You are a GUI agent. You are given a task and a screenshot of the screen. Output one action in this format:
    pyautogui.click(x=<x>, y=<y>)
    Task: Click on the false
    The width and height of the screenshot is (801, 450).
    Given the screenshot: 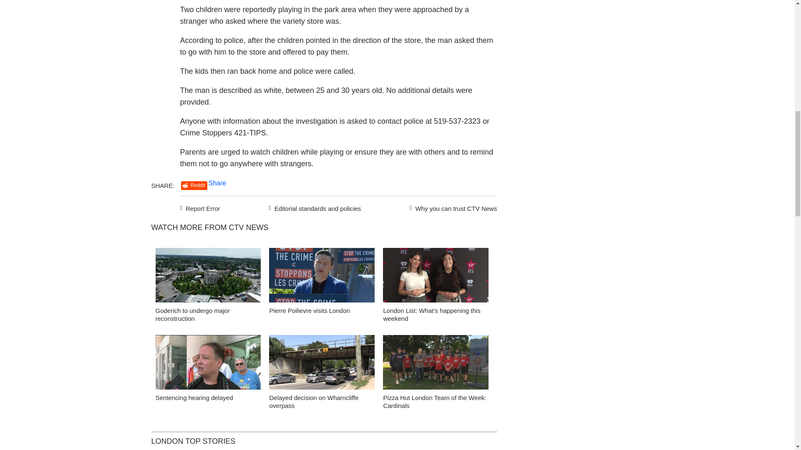 What is the action you would take?
    pyautogui.click(x=208, y=362)
    